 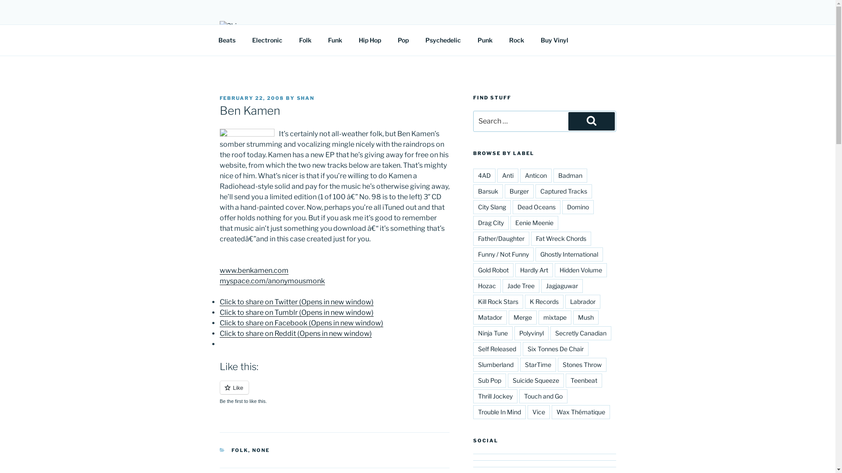 I want to click on www.benkamen.com, so click(x=253, y=271).